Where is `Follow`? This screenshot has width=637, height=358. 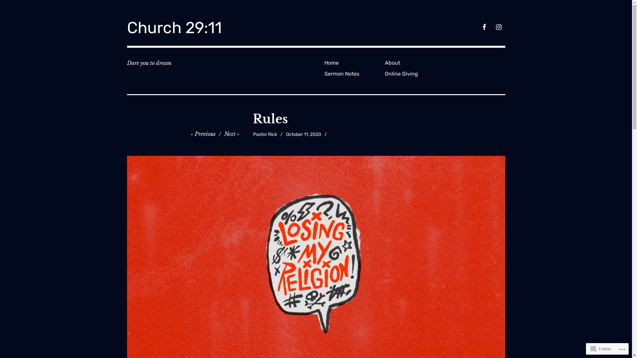 Follow is located at coordinates (601, 349).